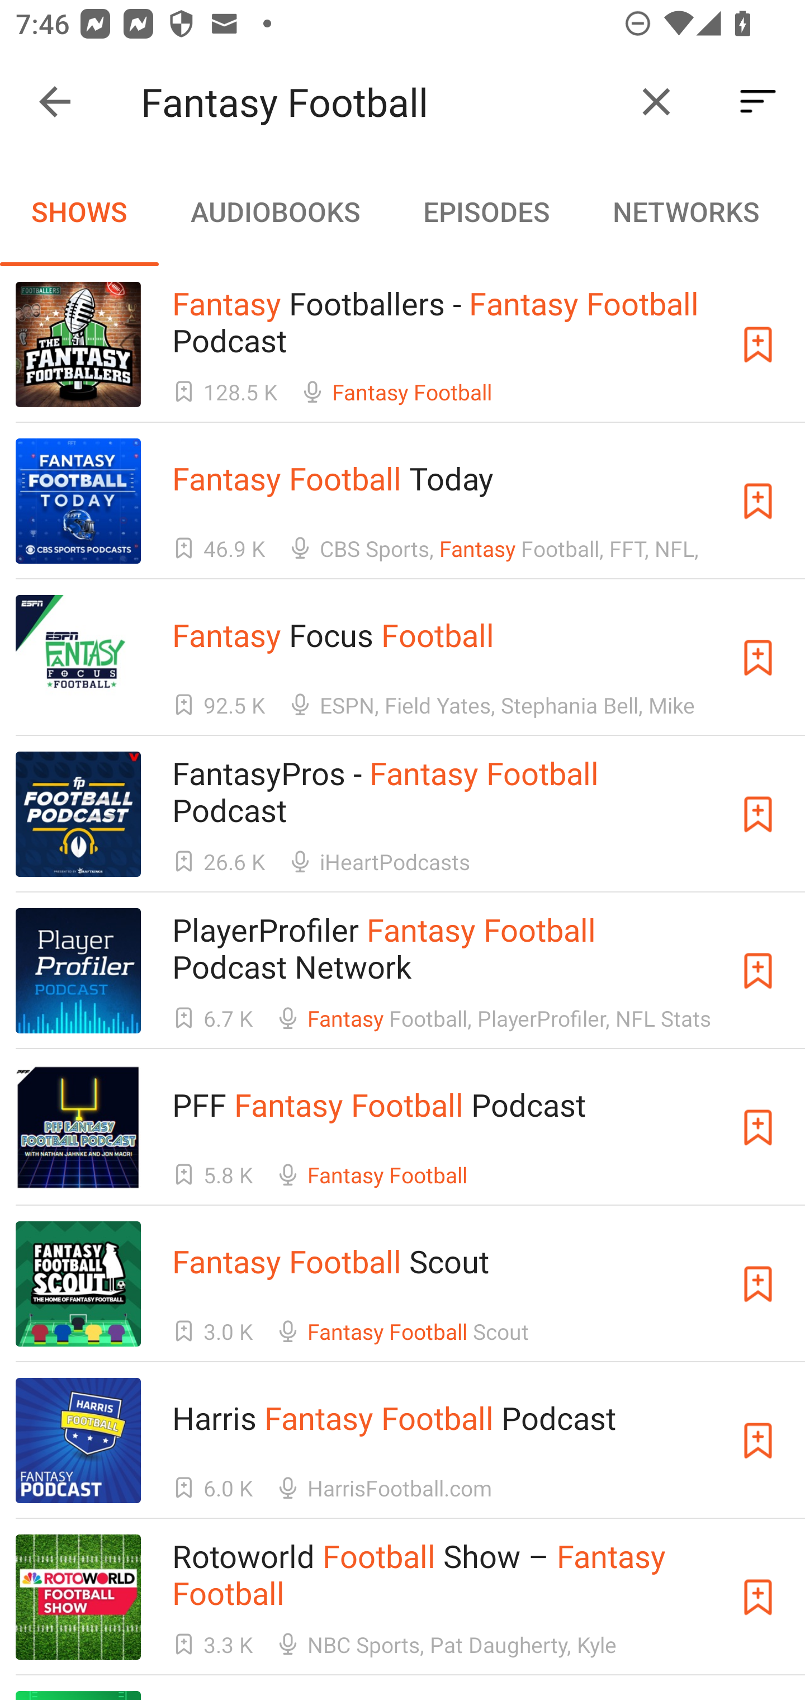 This screenshot has width=805, height=1700. Describe the element at coordinates (758, 1597) in the screenshot. I see `Subscribe` at that location.